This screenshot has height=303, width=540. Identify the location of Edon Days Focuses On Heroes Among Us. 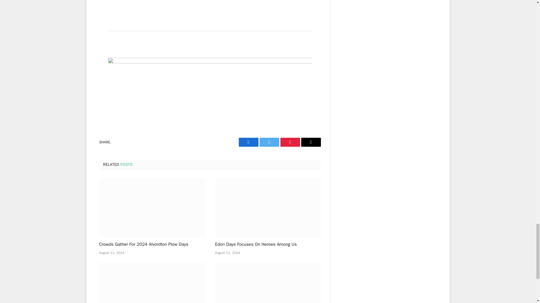
(268, 207).